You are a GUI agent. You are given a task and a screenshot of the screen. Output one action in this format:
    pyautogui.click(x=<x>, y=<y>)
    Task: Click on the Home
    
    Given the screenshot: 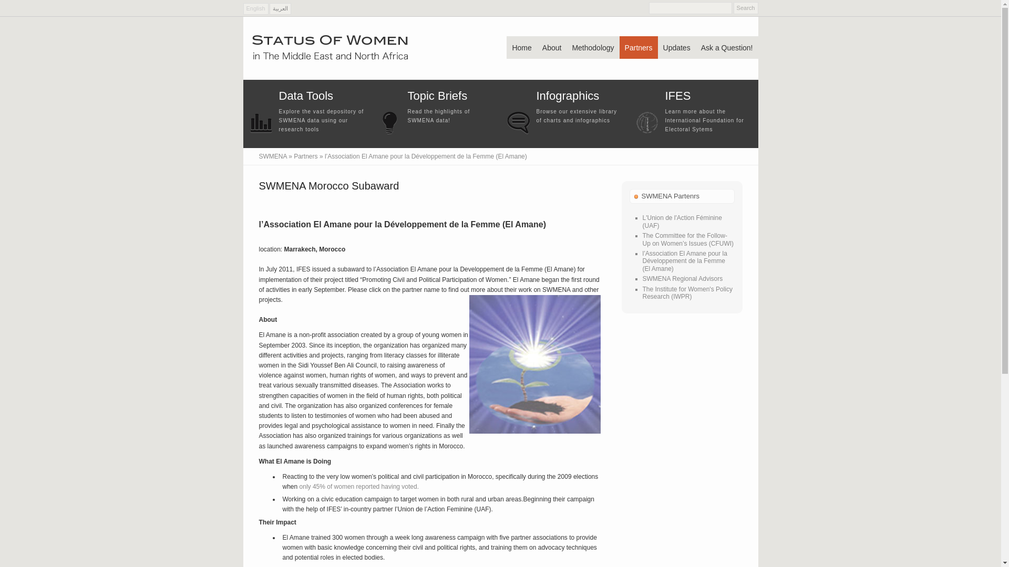 What is the action you would take?
    pyautogui.click(x=521, y=47)
    